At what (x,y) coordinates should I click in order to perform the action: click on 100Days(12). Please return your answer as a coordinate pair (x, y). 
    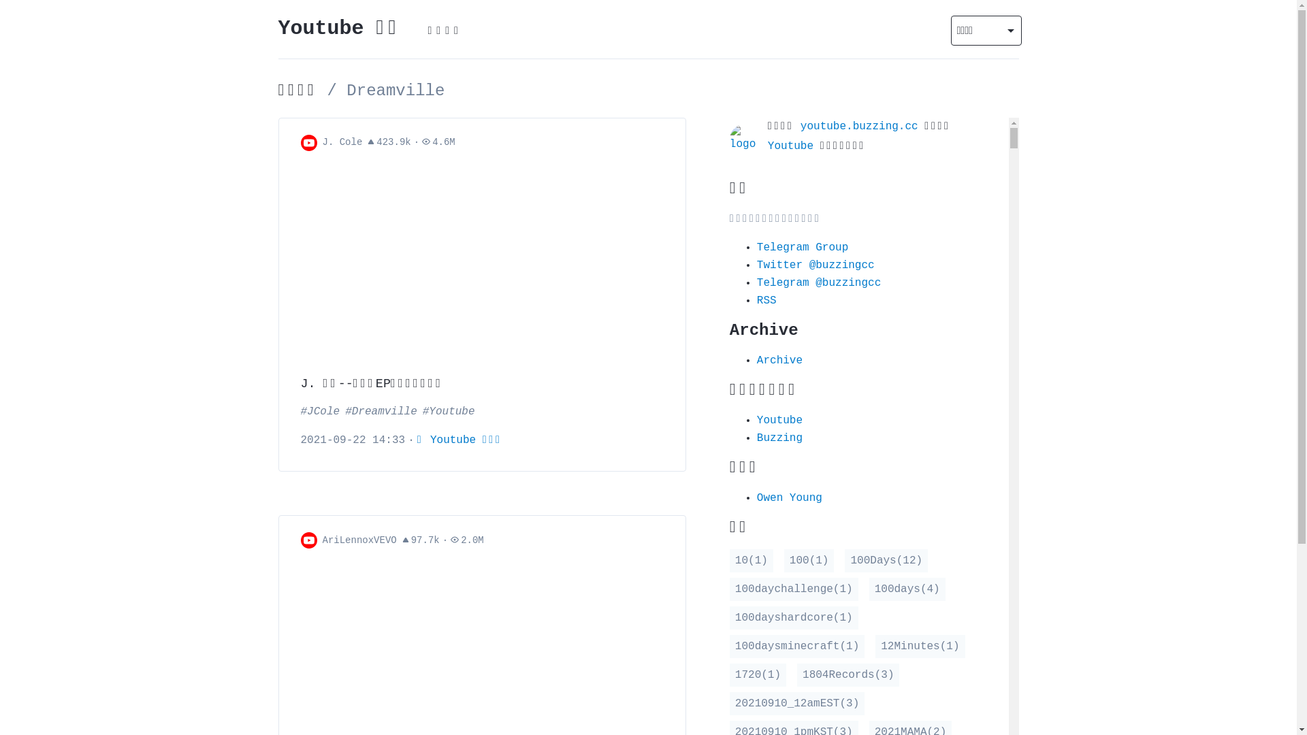
    Looking at the image, I should click on (886, 560).